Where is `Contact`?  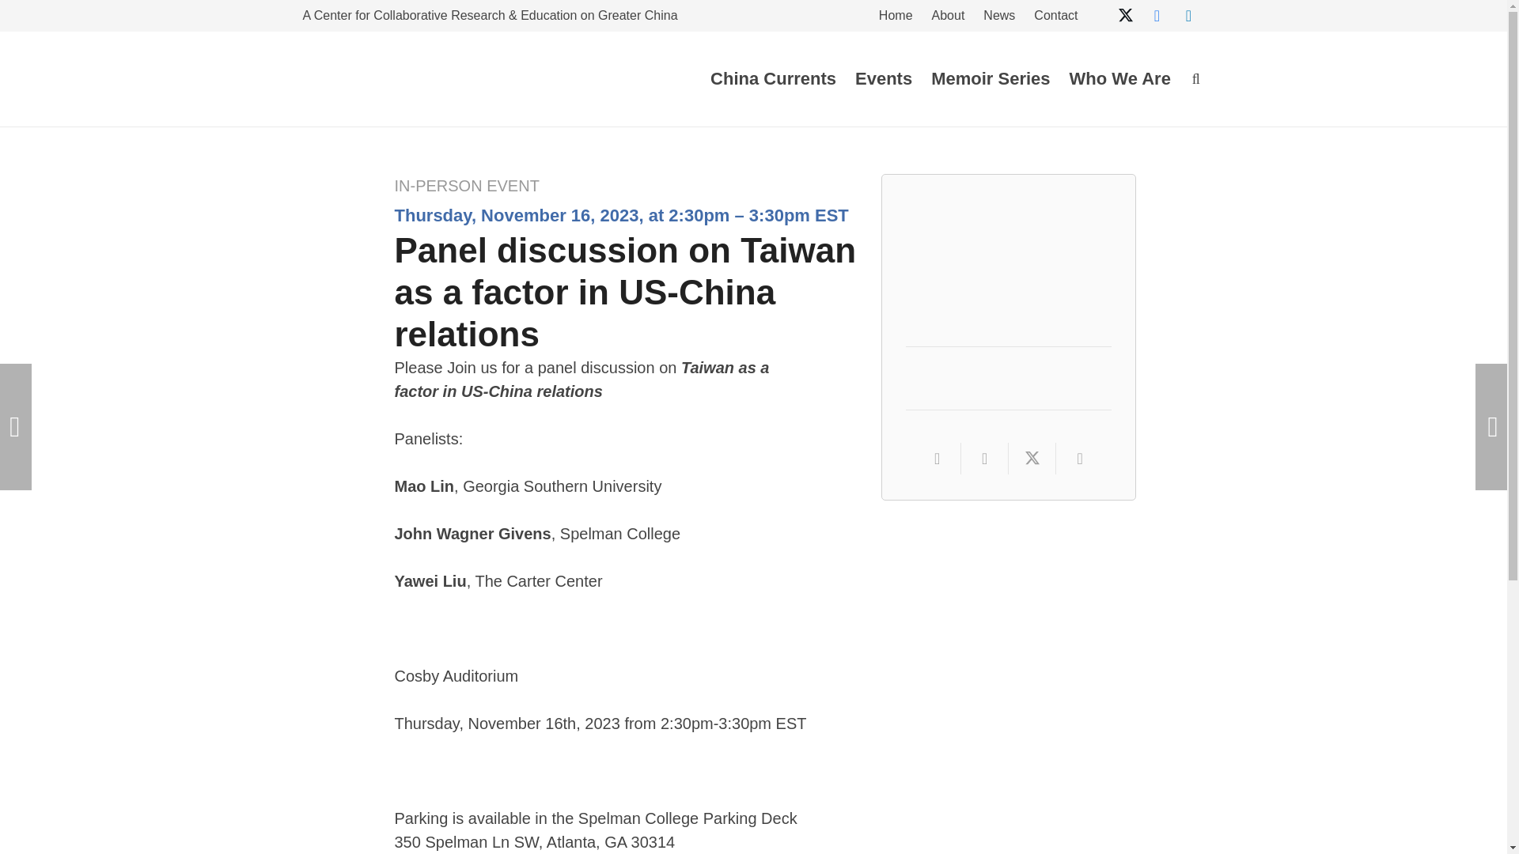 Contact is located at coordinates (1055, 17).